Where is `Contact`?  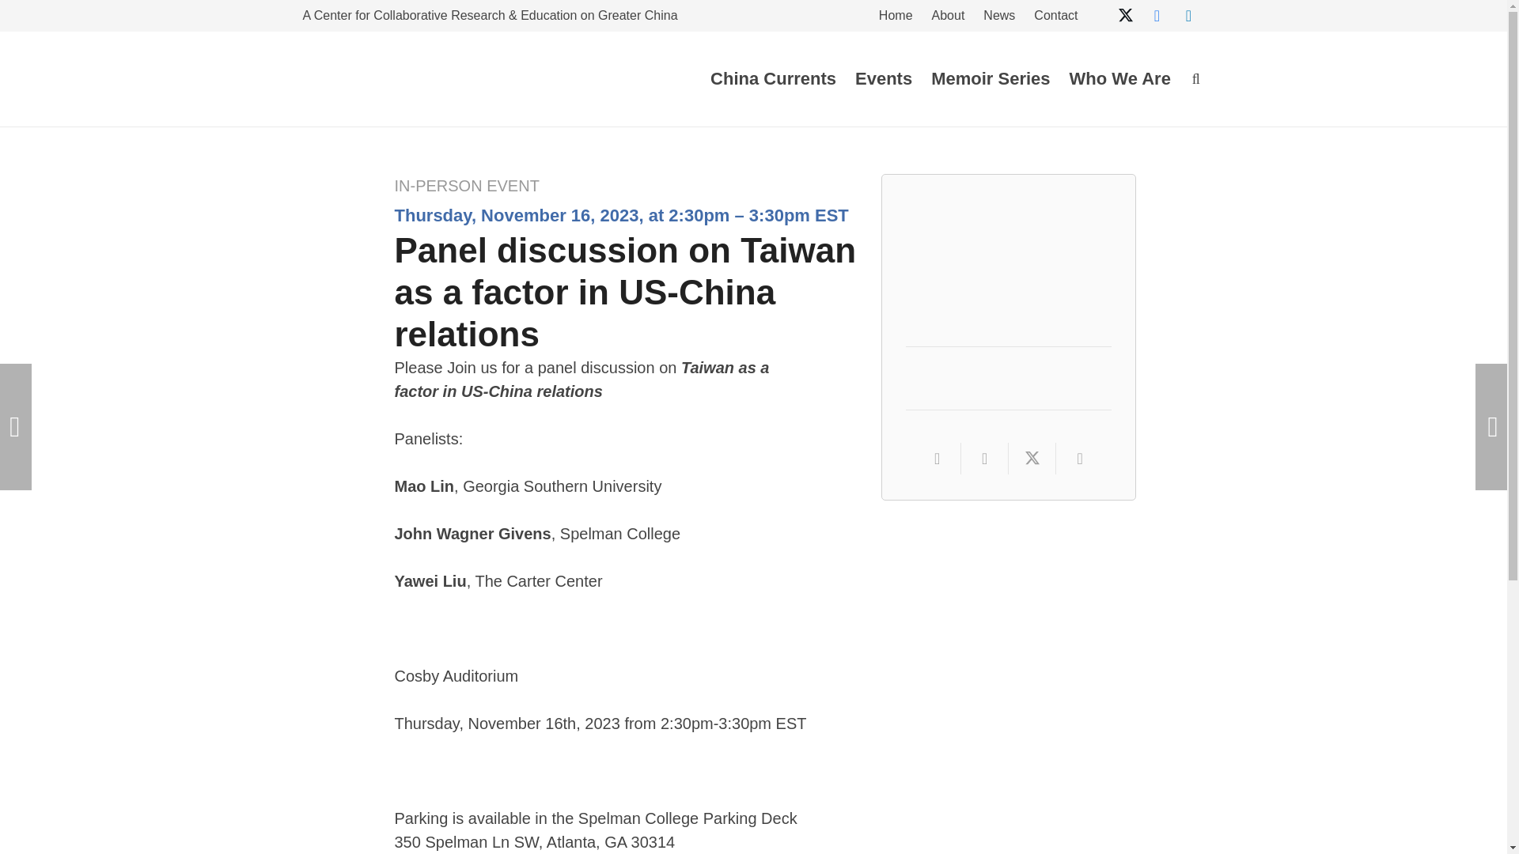 Contact is located at coordinates (1055, 17).